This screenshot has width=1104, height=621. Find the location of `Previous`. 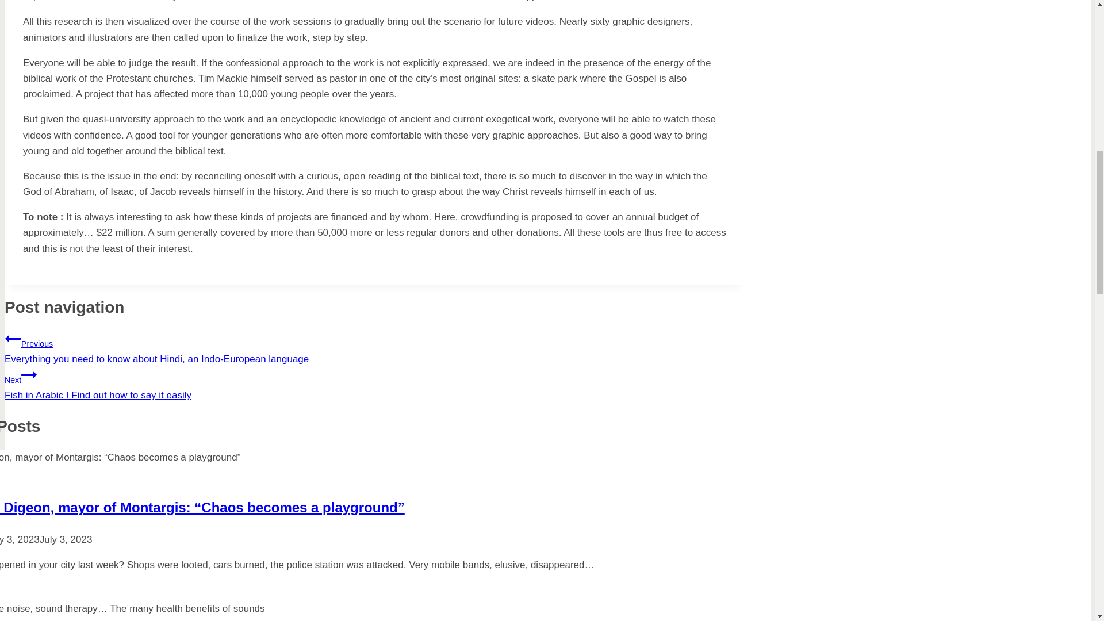

Previous is located at coordinates (13, 338).